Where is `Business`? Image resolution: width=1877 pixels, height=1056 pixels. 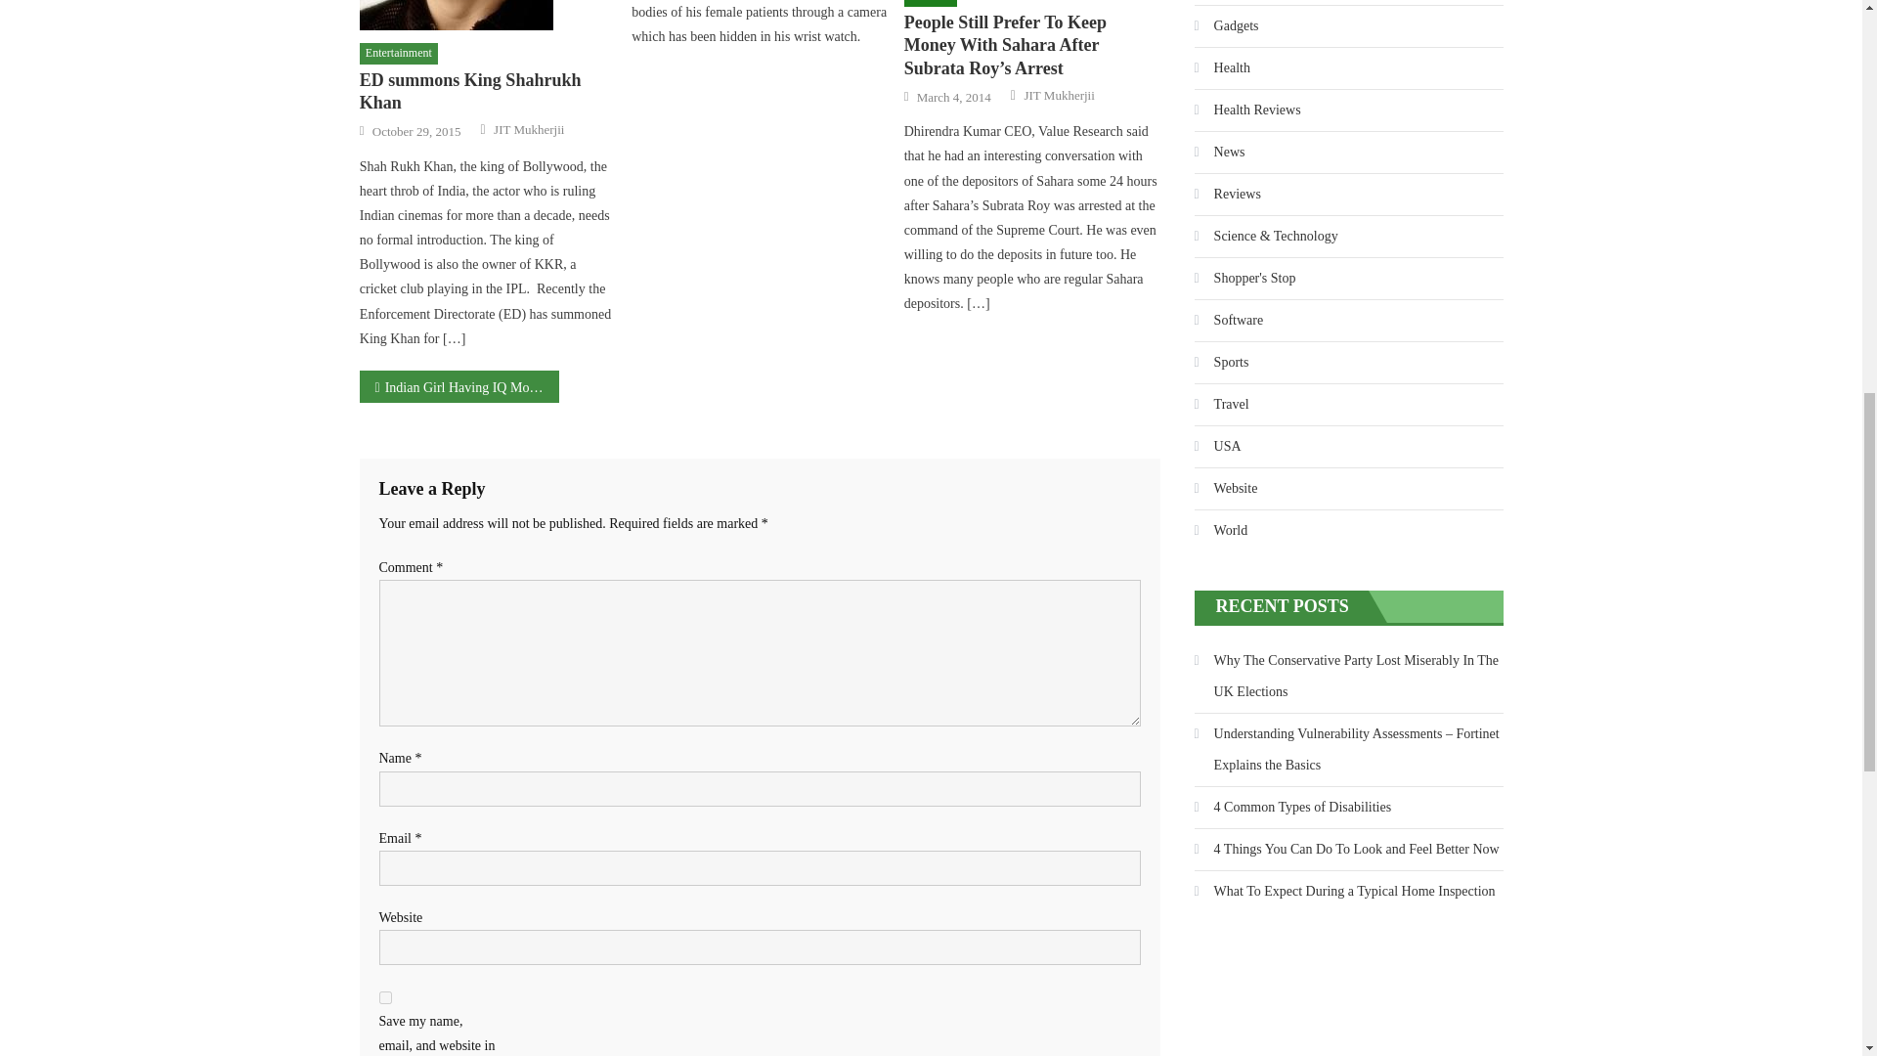 Business is located at coordinates (931, 3).